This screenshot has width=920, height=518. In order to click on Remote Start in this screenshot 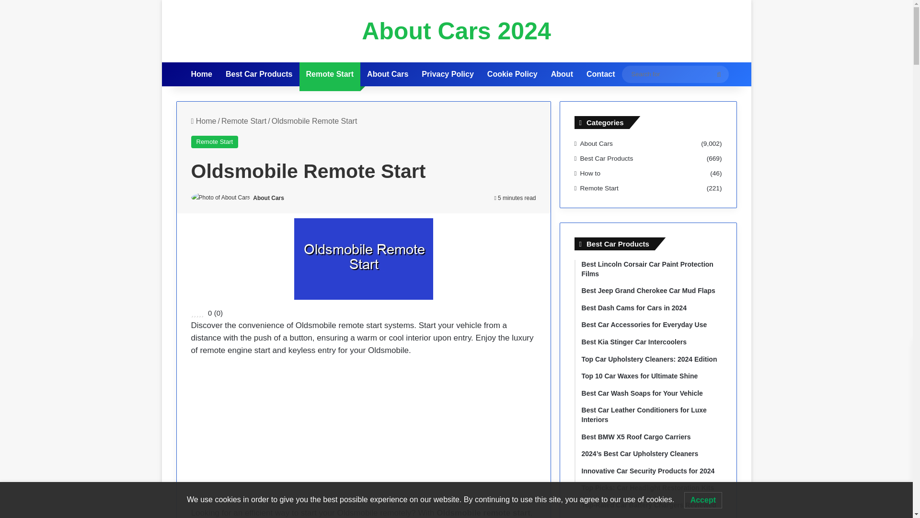, I will do `click(214, 141)`.